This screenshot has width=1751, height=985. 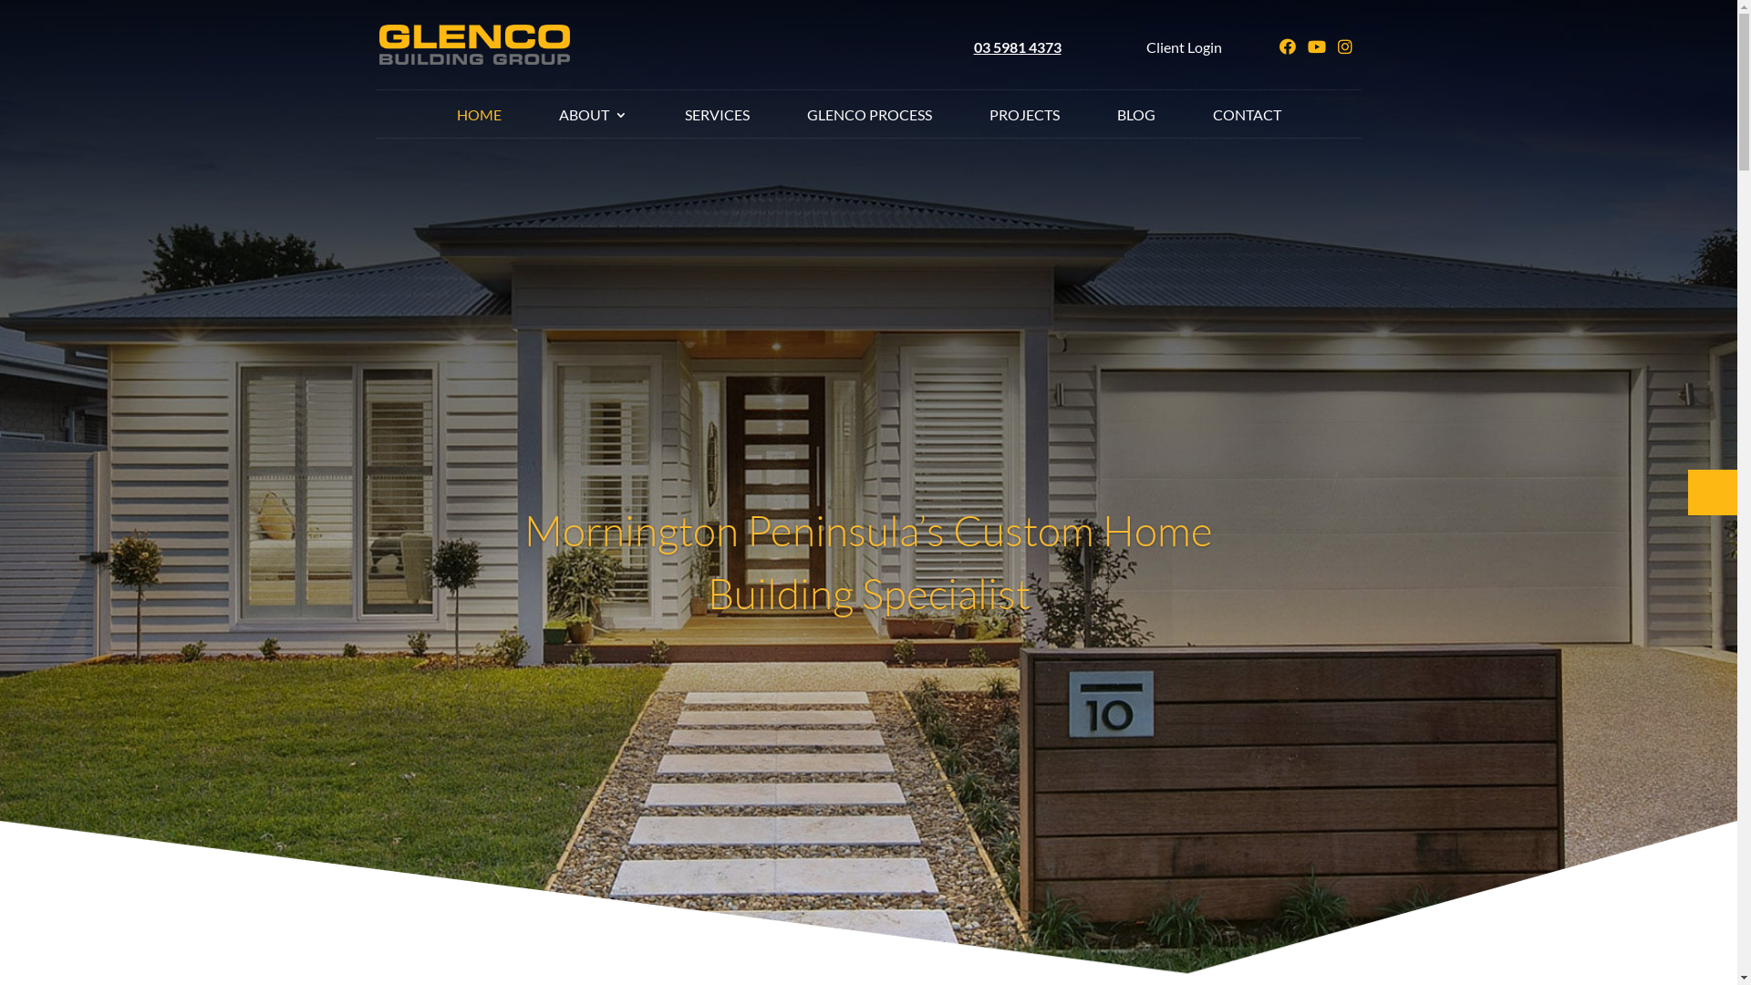 I want to click on Youtube, so click(x=1321, y=47).